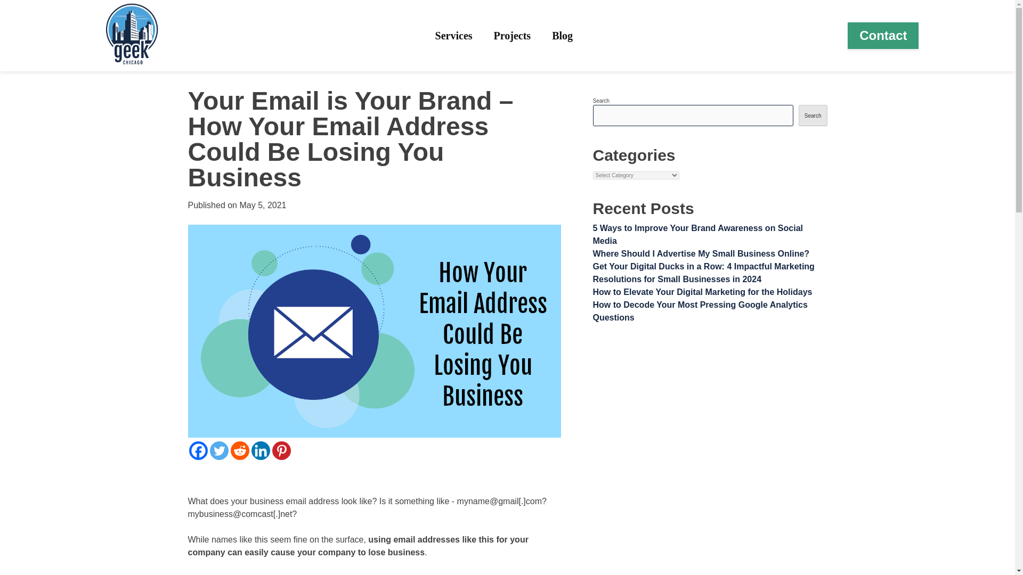 Image resolution: width=1023 pixels, height=575 pixels. Describe the element at coordinates (239, 450) in the screenshot. I see `Reddit` at that location.